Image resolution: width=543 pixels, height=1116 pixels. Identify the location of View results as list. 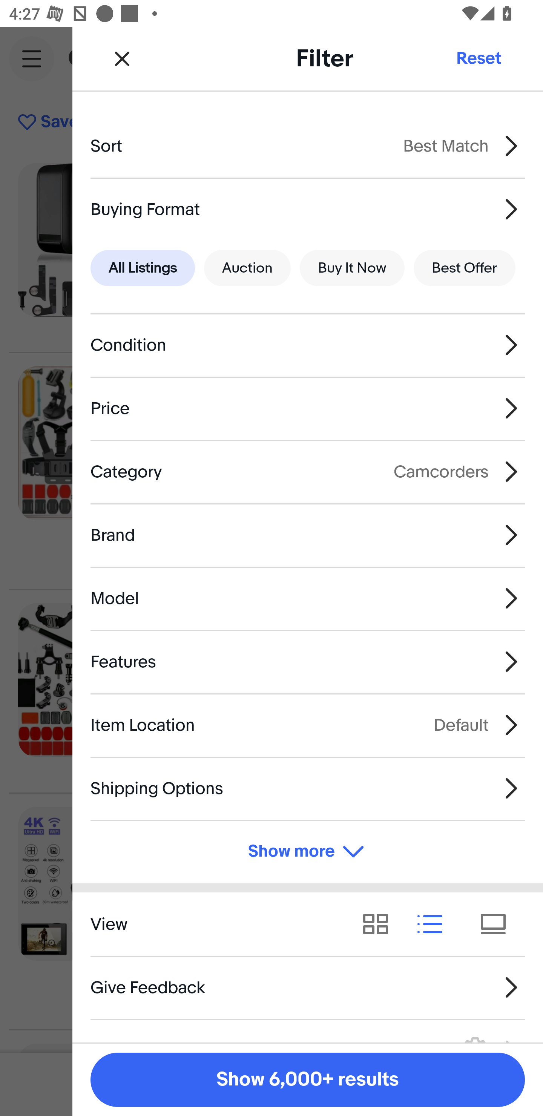
(434, 924).